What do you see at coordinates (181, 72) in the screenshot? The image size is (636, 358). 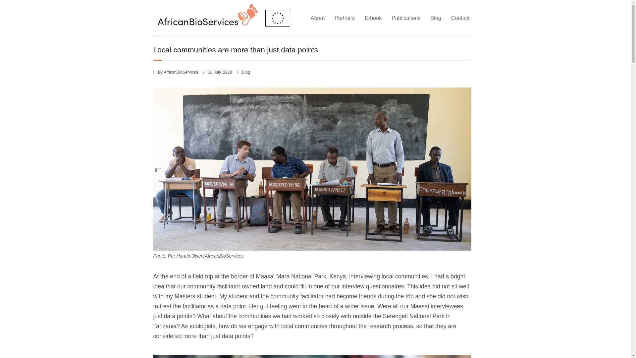 I see `AfricanBioServices` at bounding box center [181, 72].